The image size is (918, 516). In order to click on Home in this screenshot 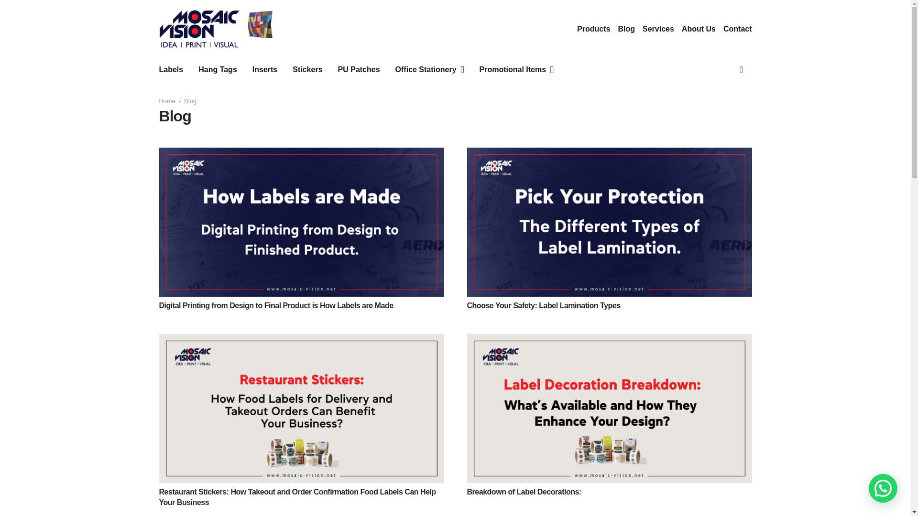, I will do `click(167, 101)`.